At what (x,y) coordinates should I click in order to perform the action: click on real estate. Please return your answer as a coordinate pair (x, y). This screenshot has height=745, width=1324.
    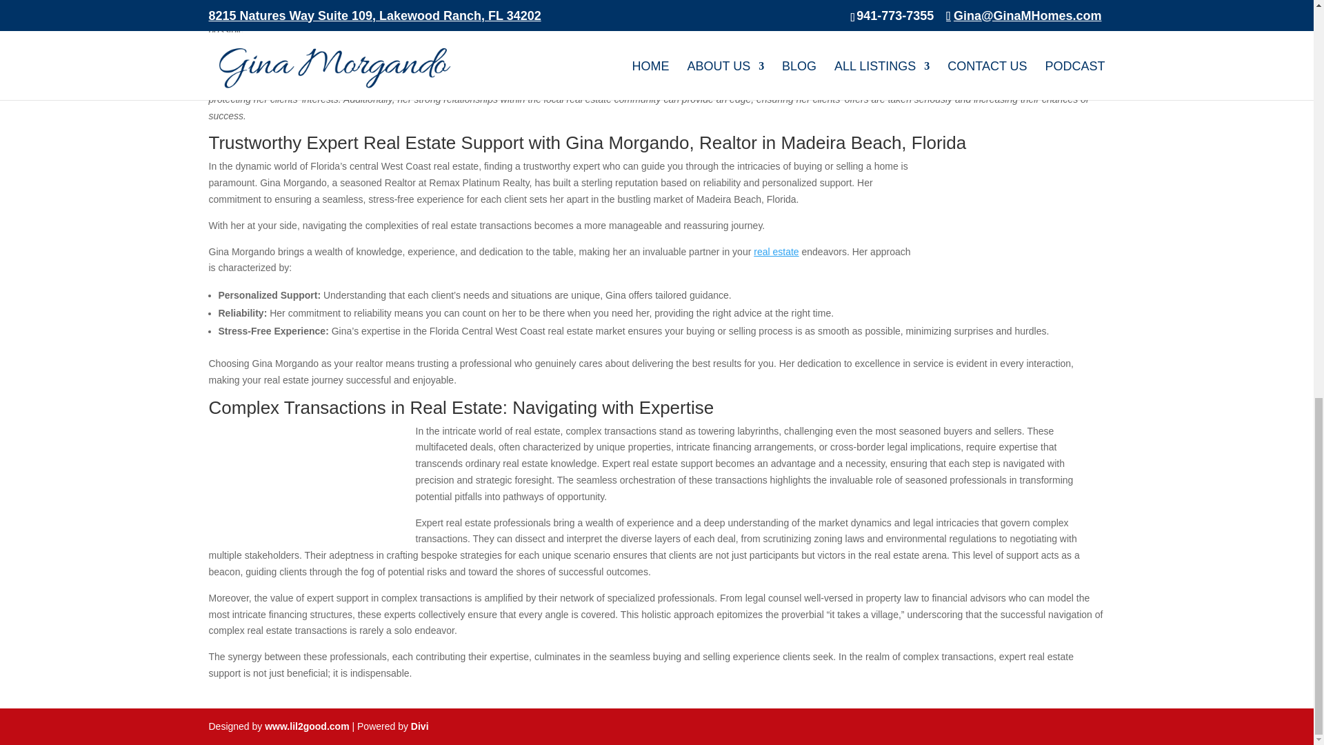
    Looking at the image, I should click on (775, 251).